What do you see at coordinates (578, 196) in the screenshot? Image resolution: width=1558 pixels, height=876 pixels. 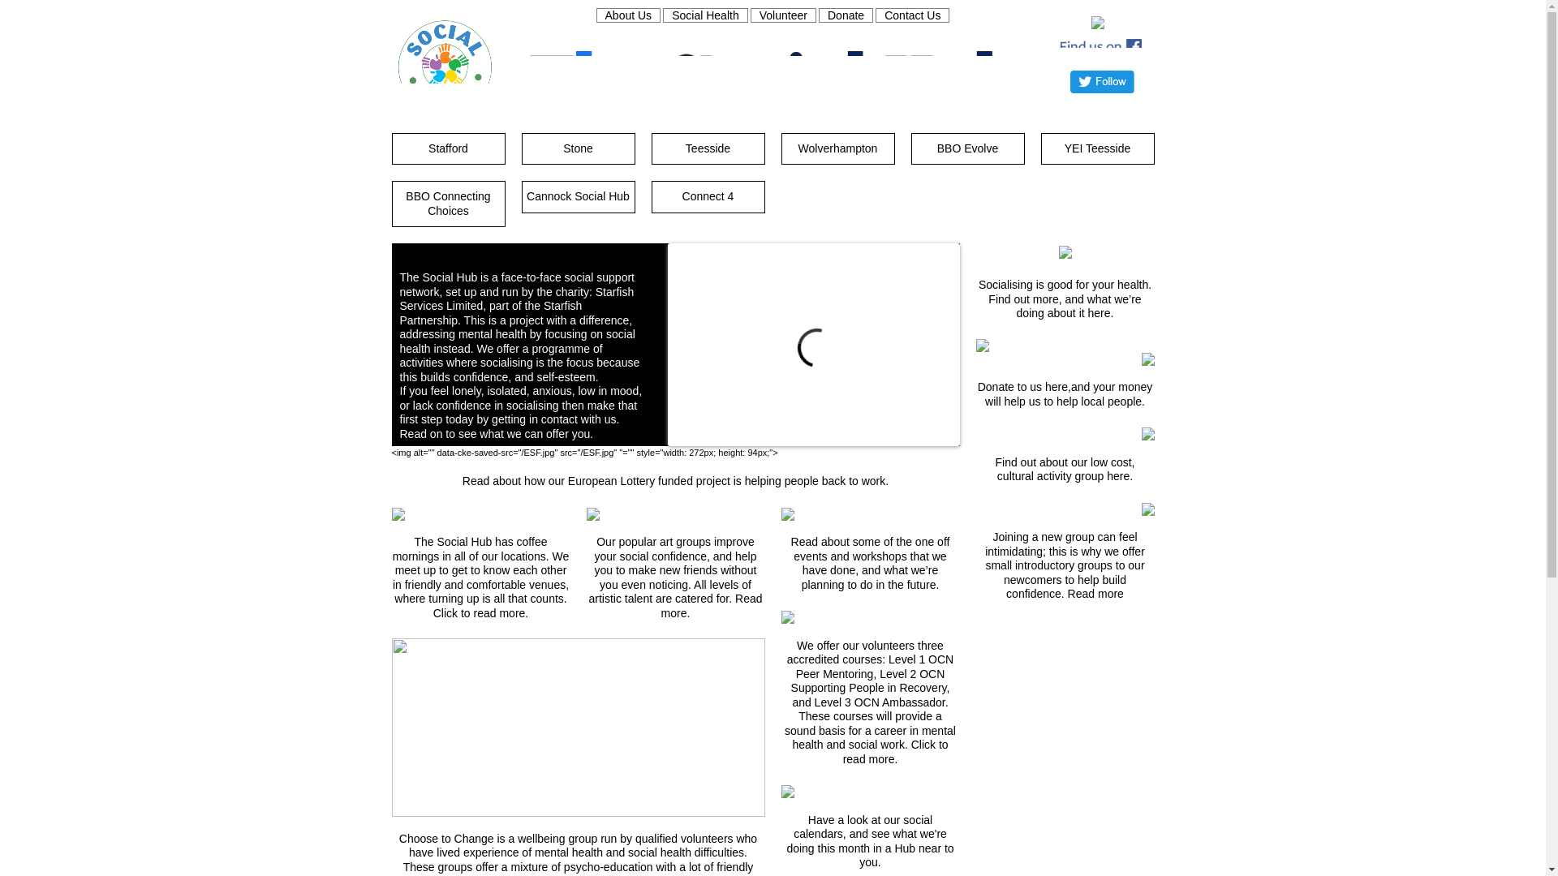 I see `Cannock Social Hub` at bounding box center [578, 196].